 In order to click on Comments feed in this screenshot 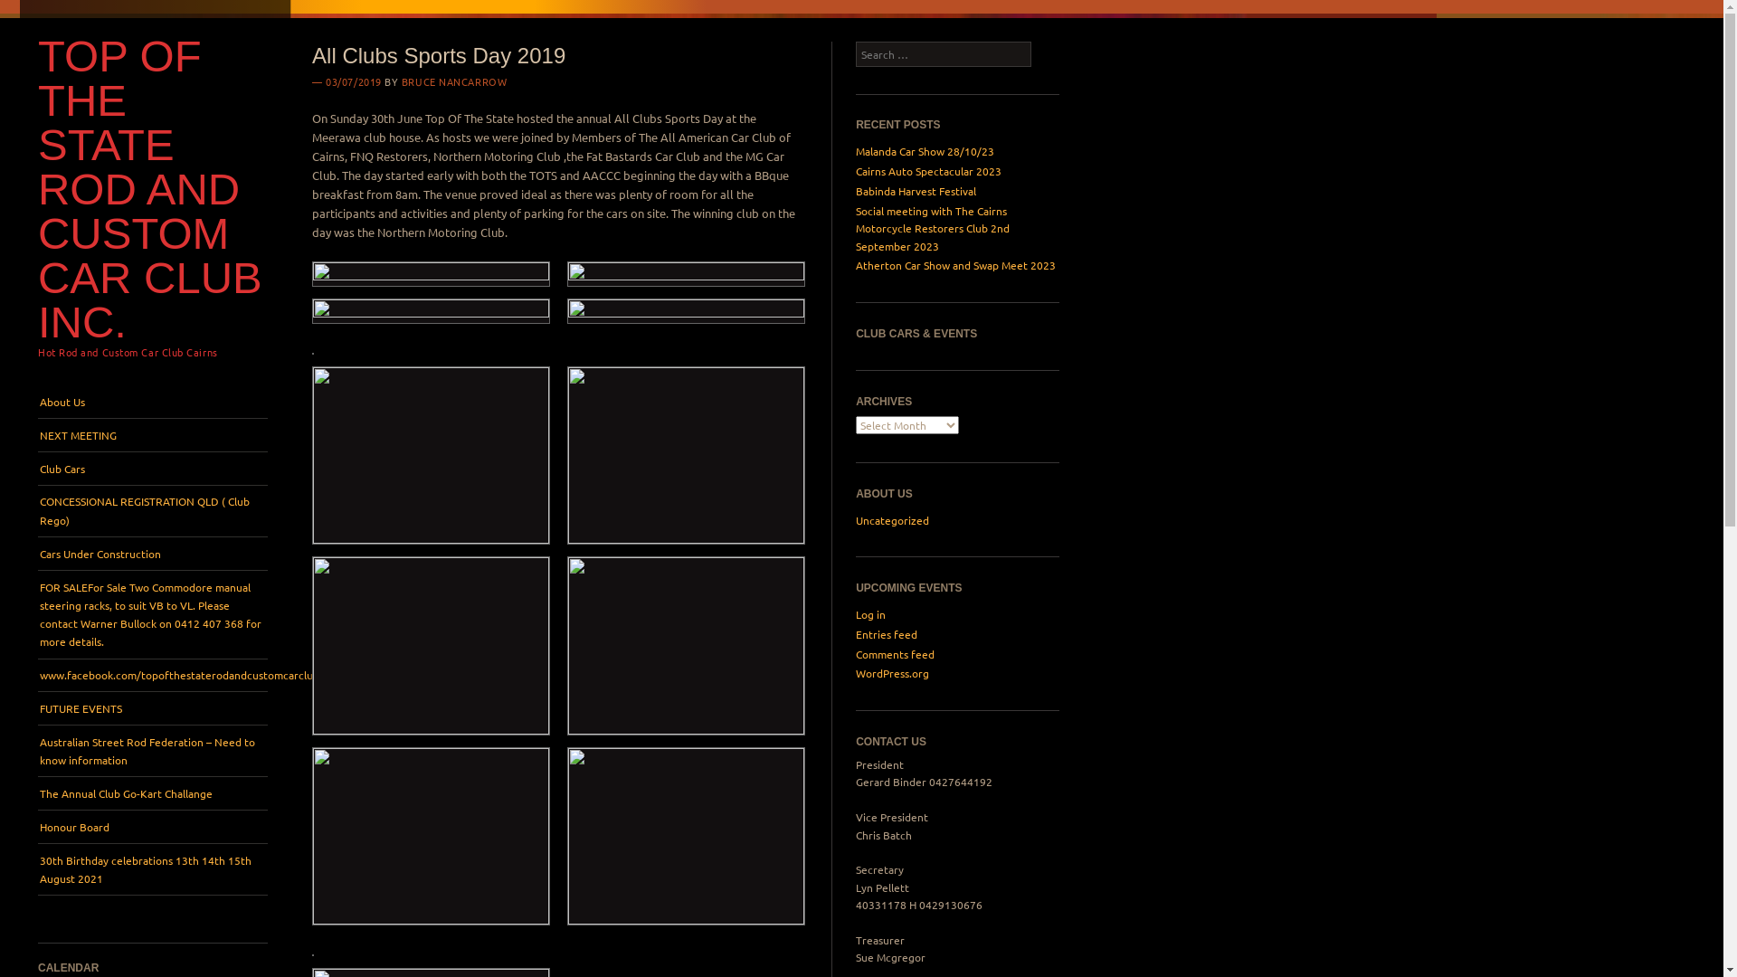, I will do `click(896, 654)`.